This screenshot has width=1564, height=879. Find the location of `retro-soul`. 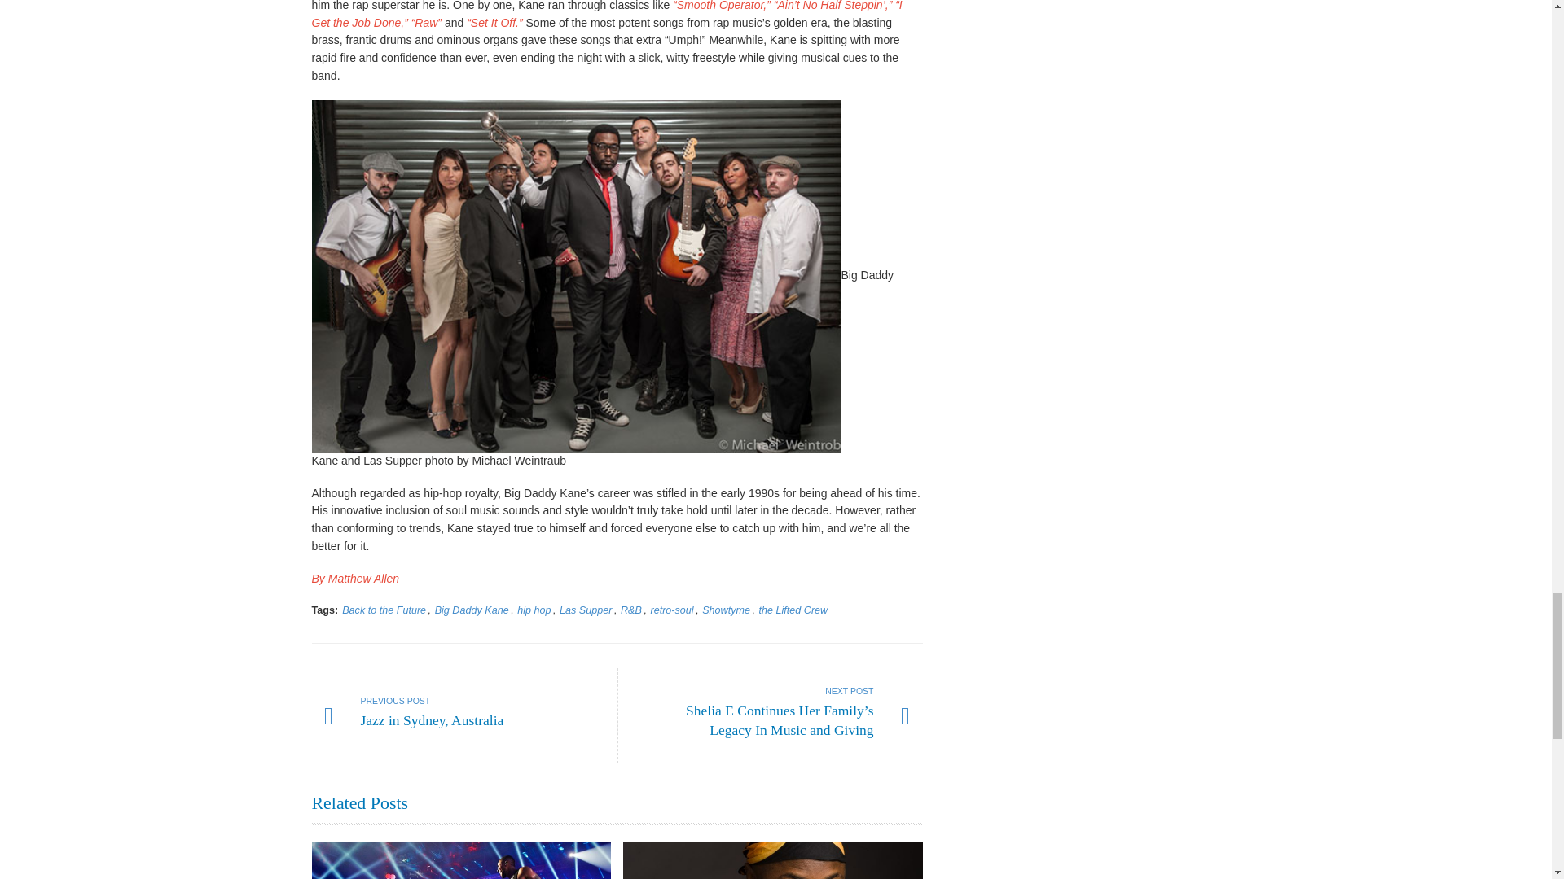

retro-soul is located at coordinates (671, 610).